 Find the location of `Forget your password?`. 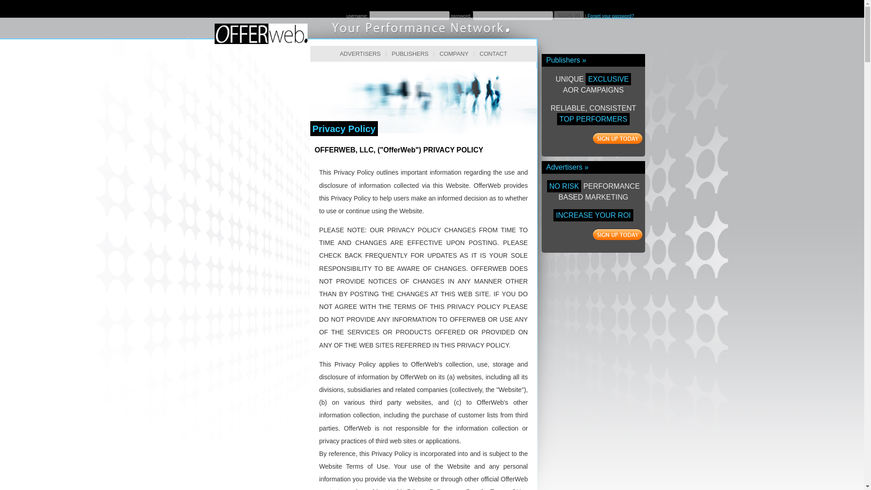

Forget your password? is located at coordinates (611, 16).